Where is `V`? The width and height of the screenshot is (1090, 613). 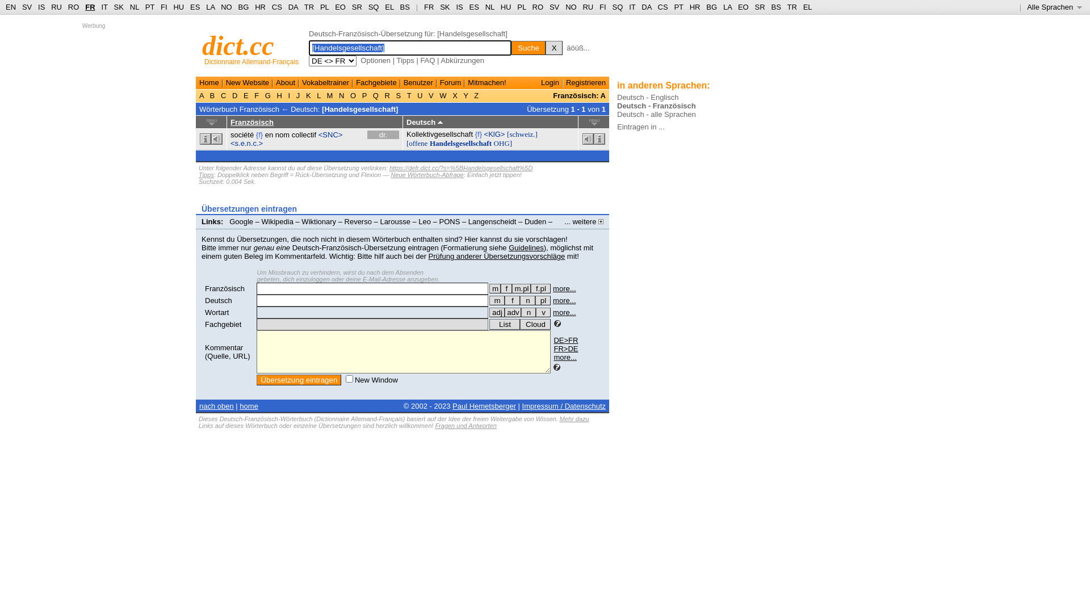
V is located at coordinates (431, 95).